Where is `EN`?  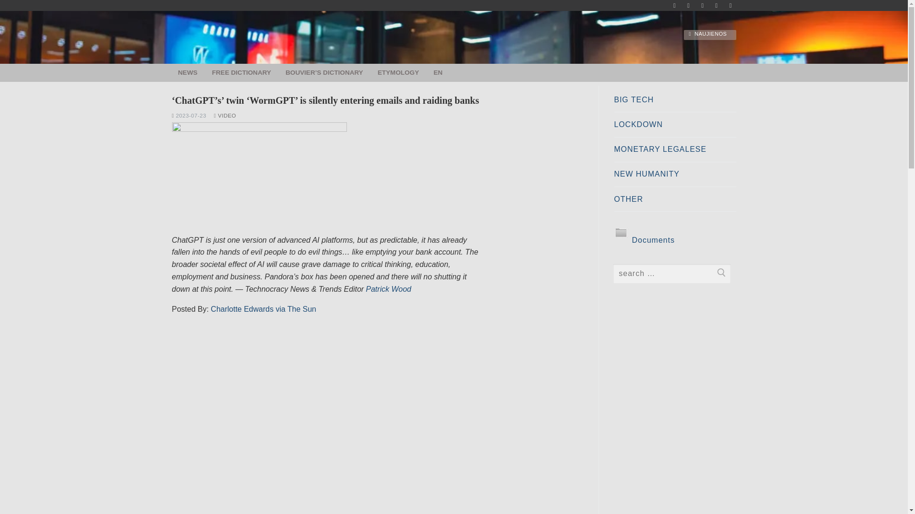 EN is located at coordinates (438, 72).